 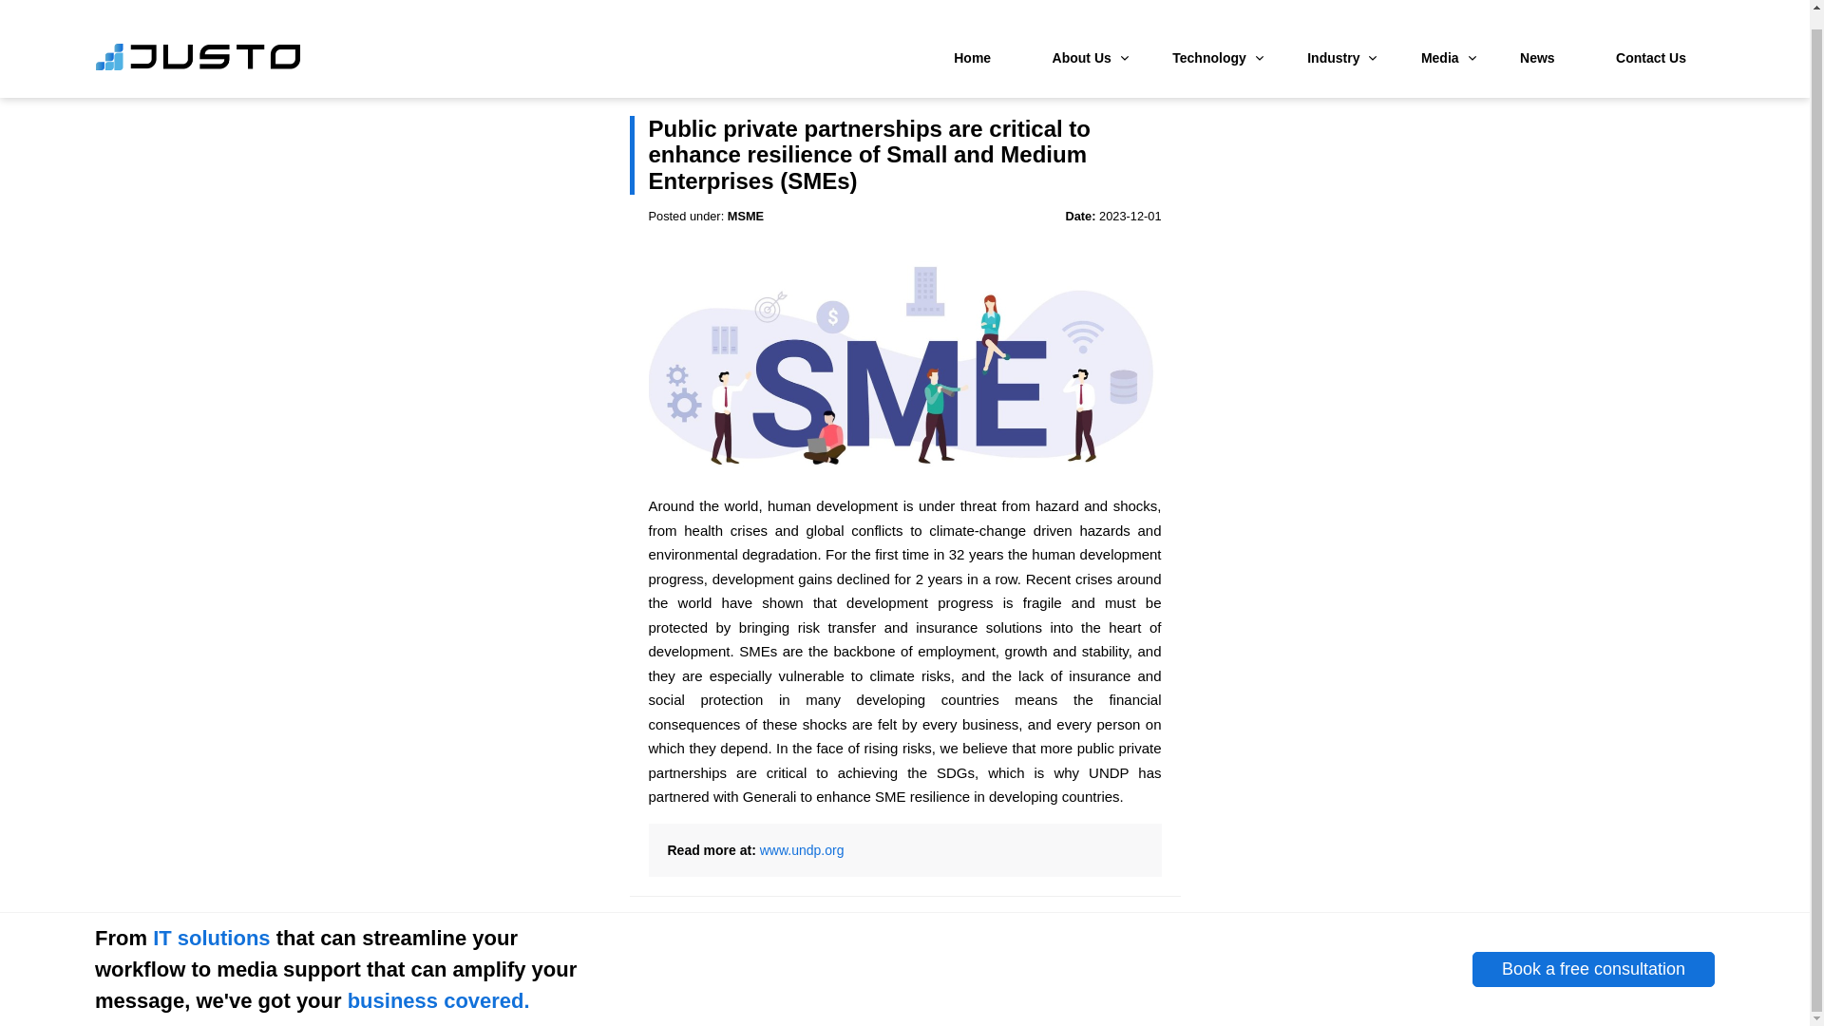 I want to click on www.undp.org, so click(x=802, y=849).